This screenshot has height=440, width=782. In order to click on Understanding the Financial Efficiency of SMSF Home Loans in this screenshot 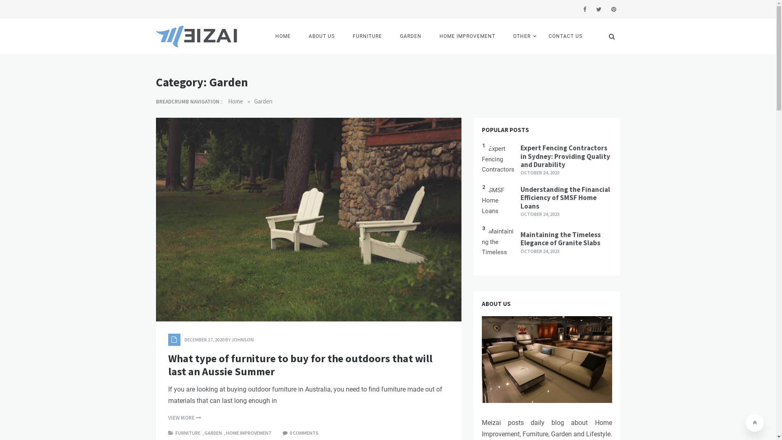, I will do `click(565, 198)`.